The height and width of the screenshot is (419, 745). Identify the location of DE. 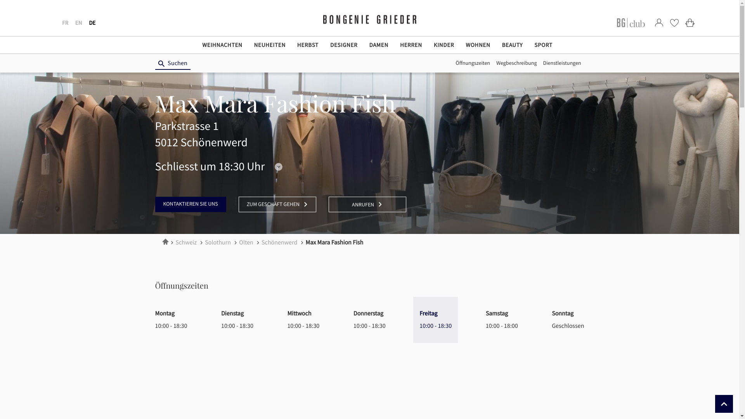
(92, 23).